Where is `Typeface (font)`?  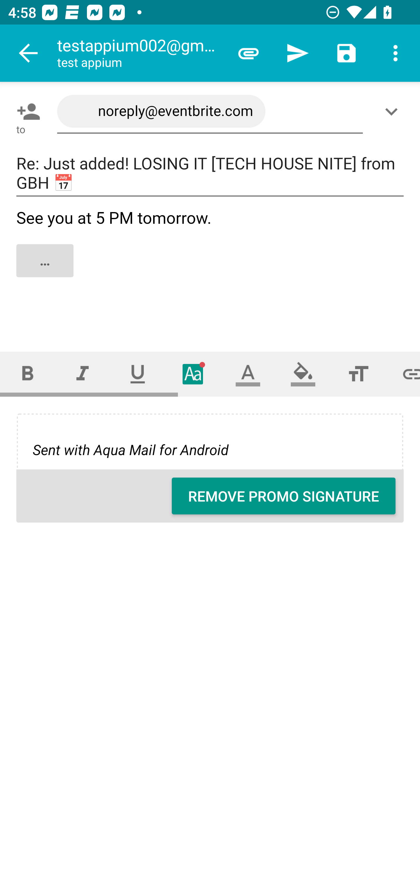
Typeface (font) is located at coordinates (193, 374).